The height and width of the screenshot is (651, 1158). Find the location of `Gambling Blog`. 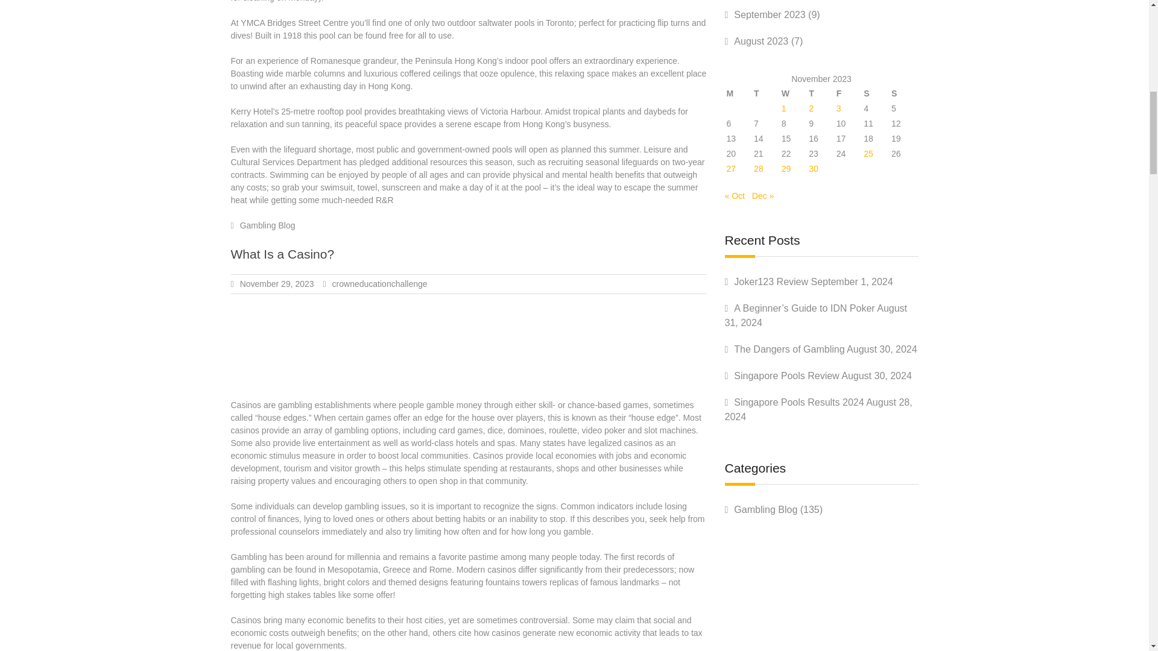

Gambling Blog is located at coordinates (267, 225).